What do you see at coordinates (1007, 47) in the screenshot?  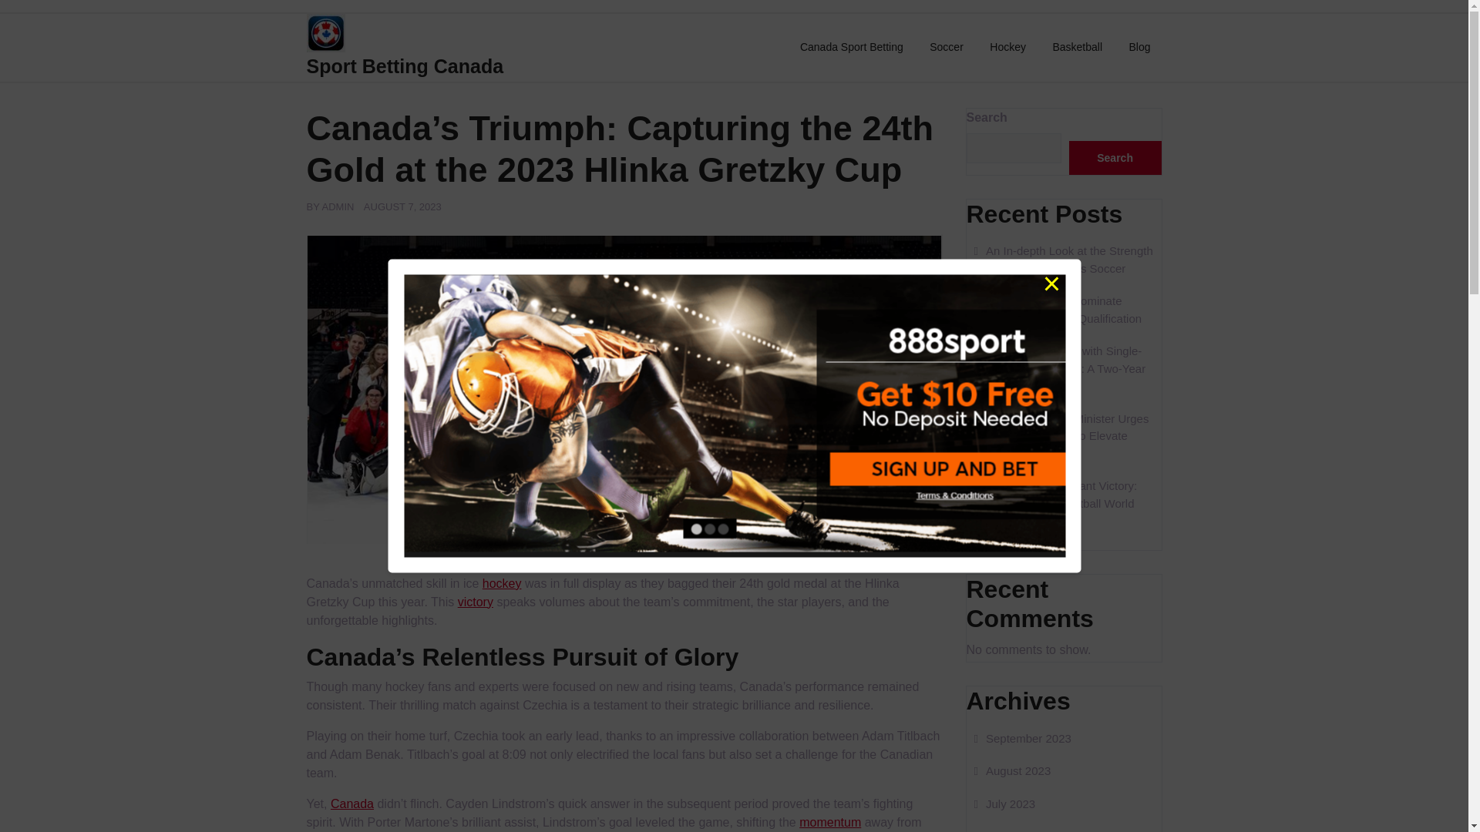 I see `Hockey` at bounding box center [1007, 47].